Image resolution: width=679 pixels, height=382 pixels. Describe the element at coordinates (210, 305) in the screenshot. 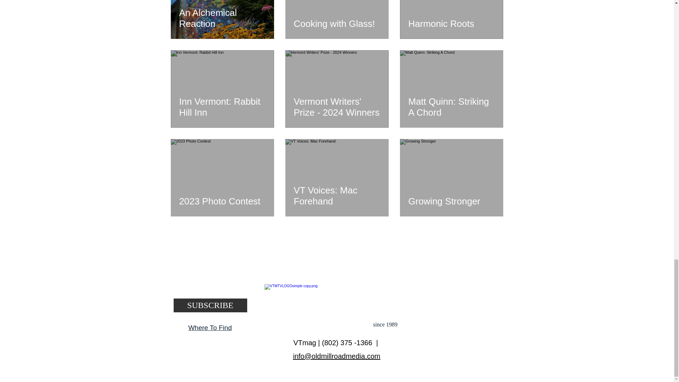

I see `SUBSCRIBE` at that location.